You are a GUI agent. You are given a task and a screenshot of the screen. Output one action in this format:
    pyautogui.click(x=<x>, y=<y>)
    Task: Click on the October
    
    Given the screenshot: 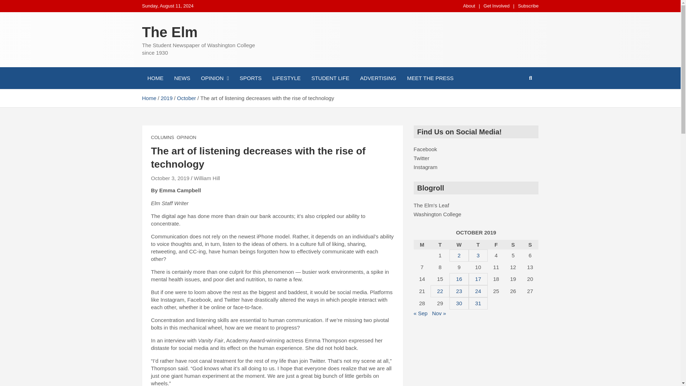 What is the action you would take?
    pyautogui.click(x=186, y=98)
    